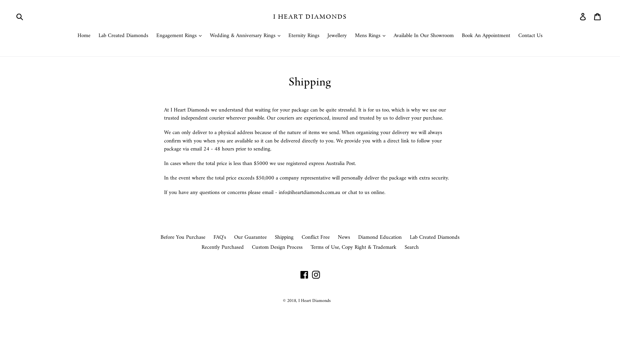 The width and height of the screenshot is (620, 348). Describe the element at coordinates (486, 37) in the screenshot. I see `Book An Appointment` at that location.